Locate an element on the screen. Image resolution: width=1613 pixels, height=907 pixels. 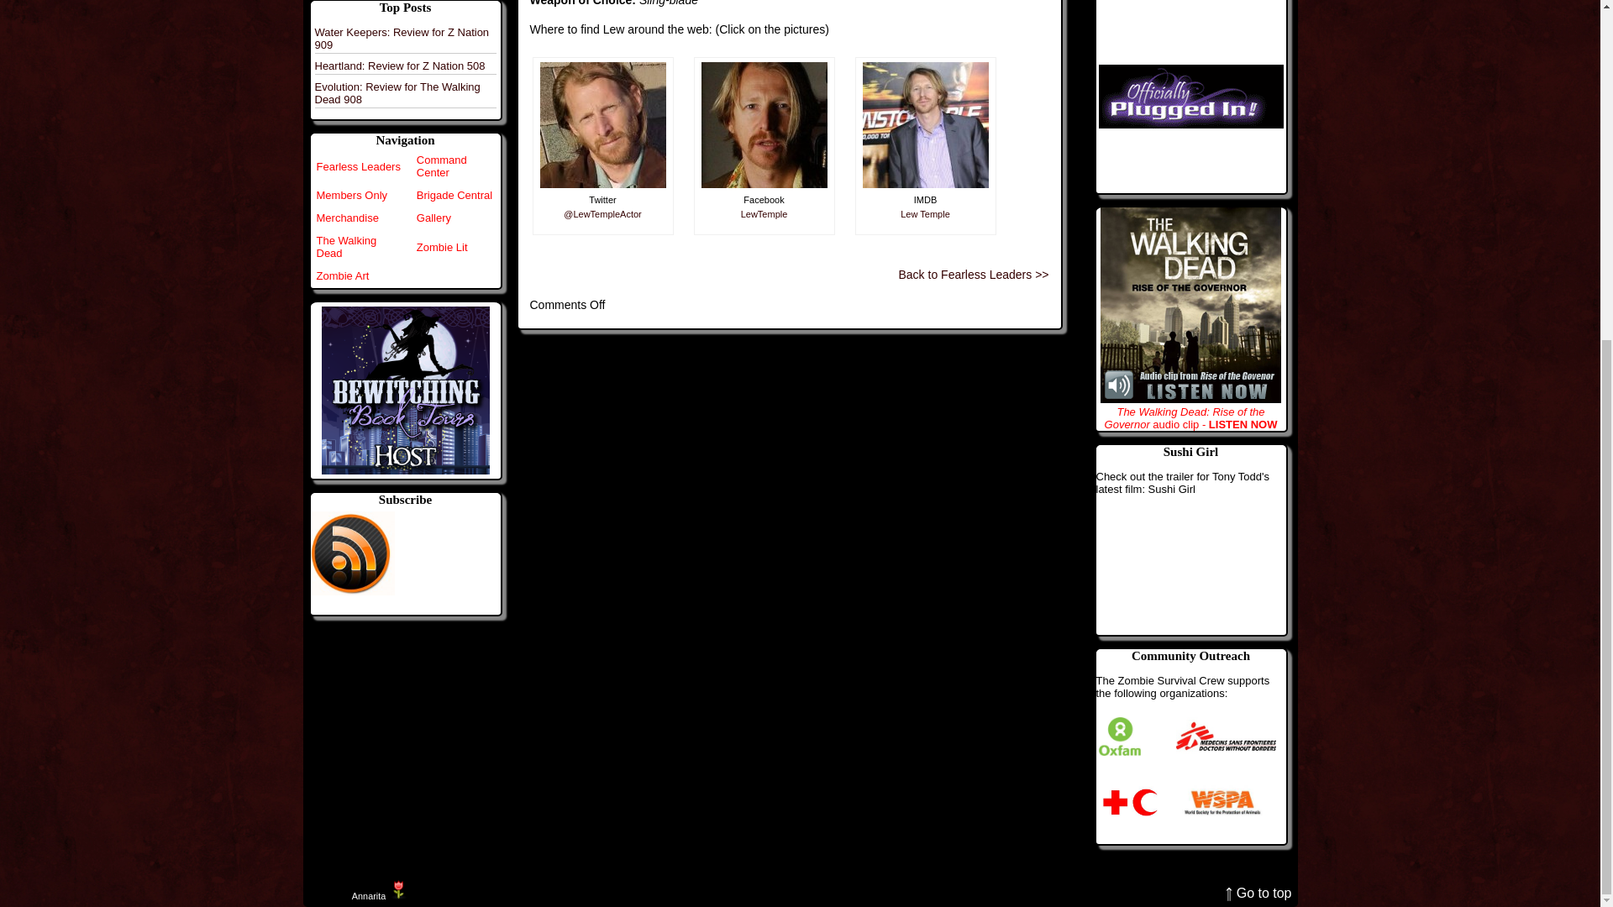
RedCrossRedCrescent is located at coordinates (1129, 802).